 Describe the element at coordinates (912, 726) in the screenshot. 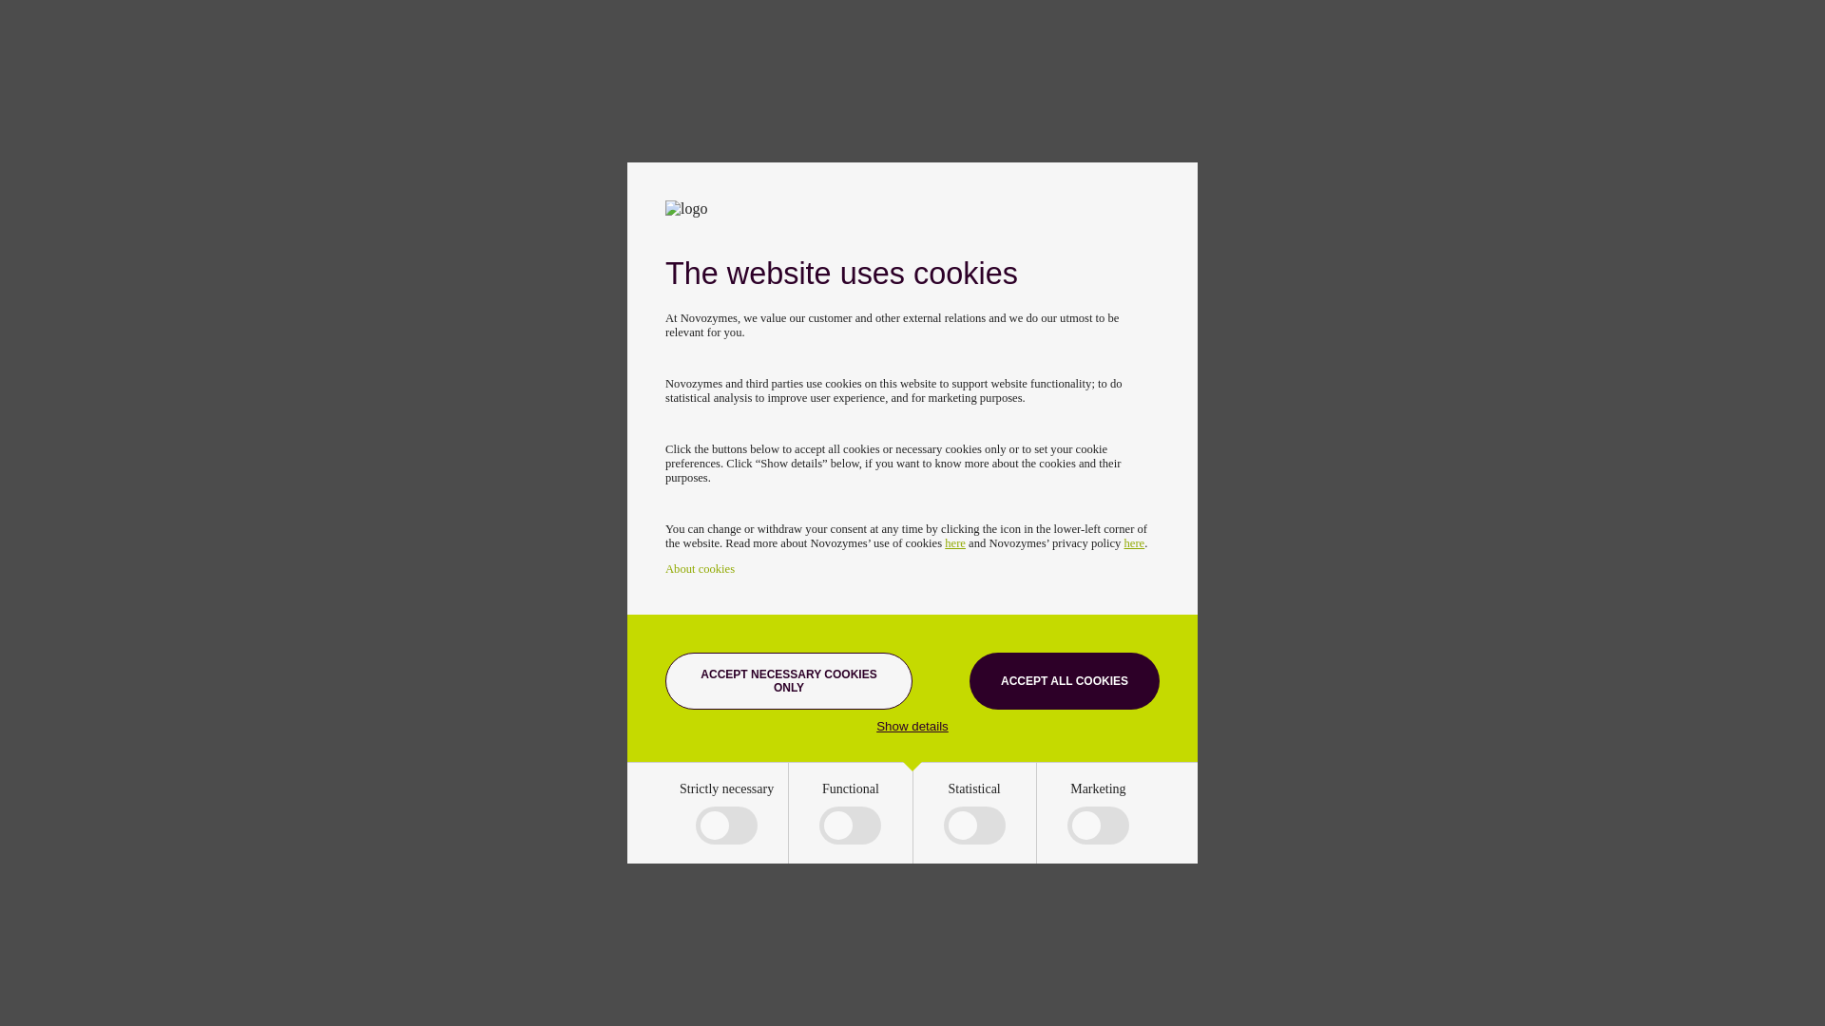

I see `Show details` at that location.